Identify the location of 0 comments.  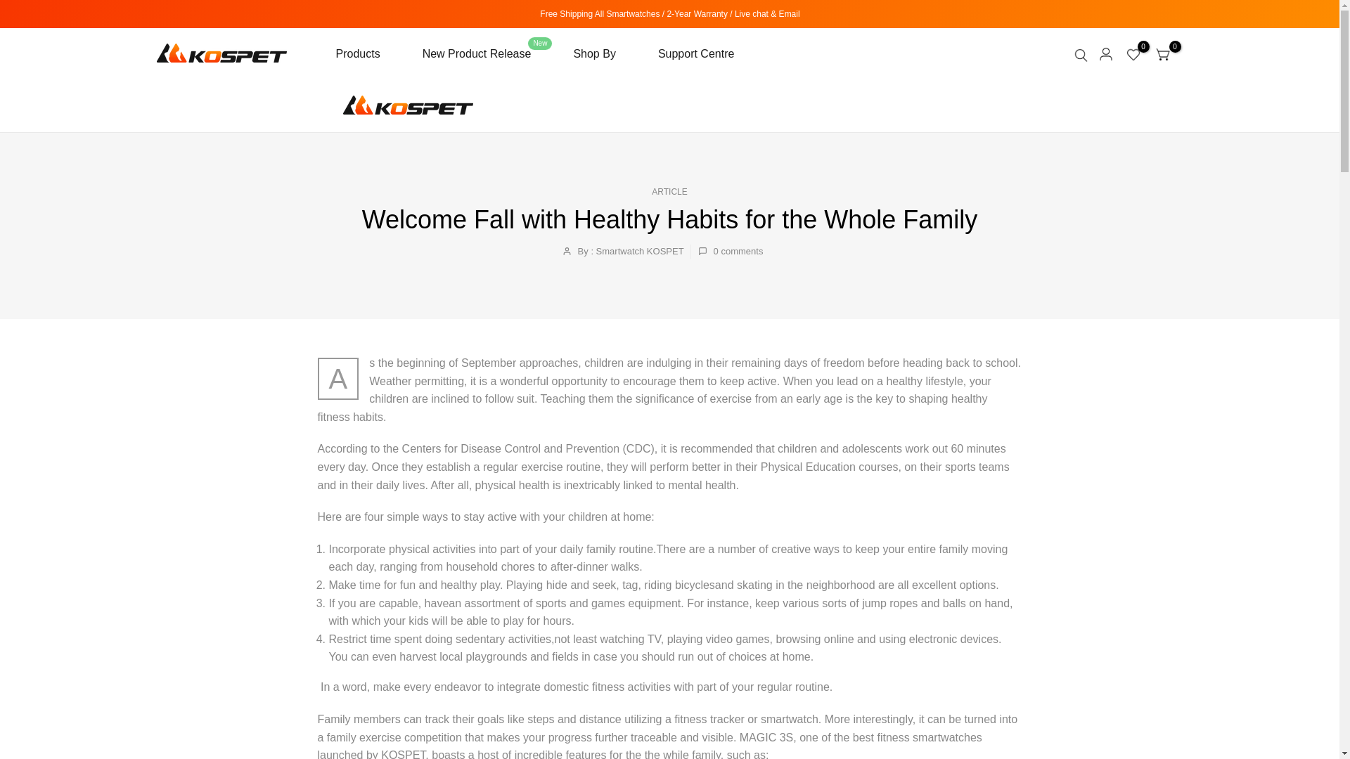
(731, 252).